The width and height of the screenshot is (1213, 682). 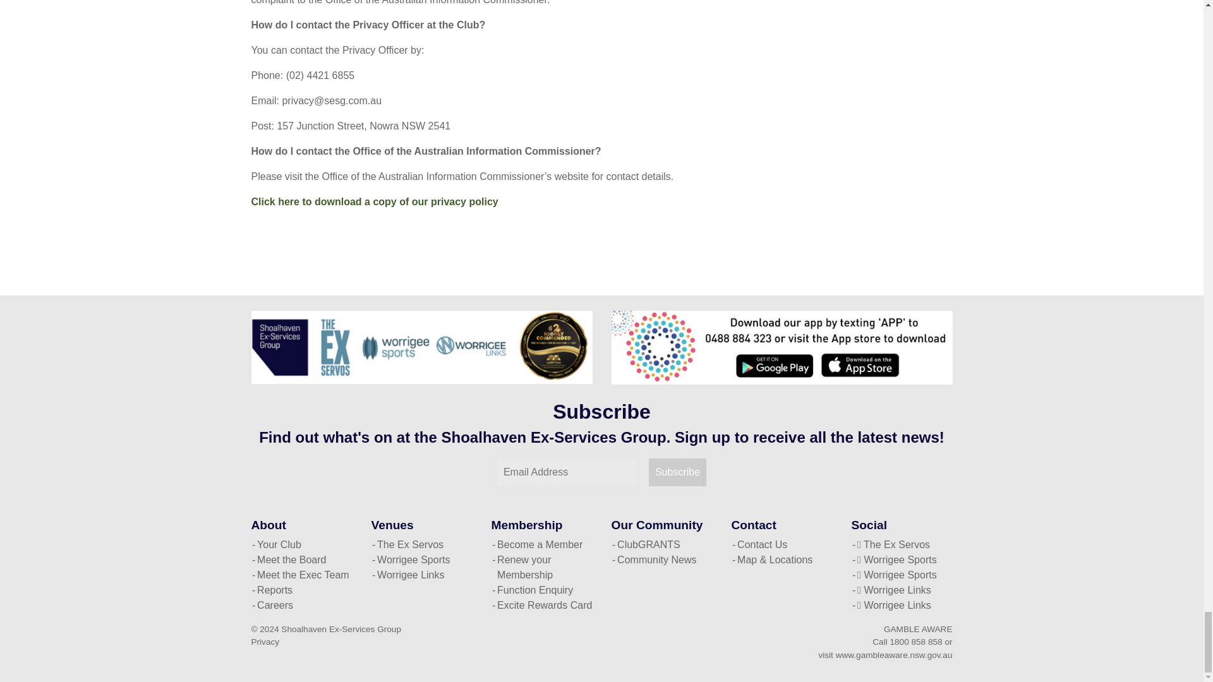 What do you see at coordinates (422, 544) in the screenshot?
I see `The Ex Servos` at bounding box center [422, 544].